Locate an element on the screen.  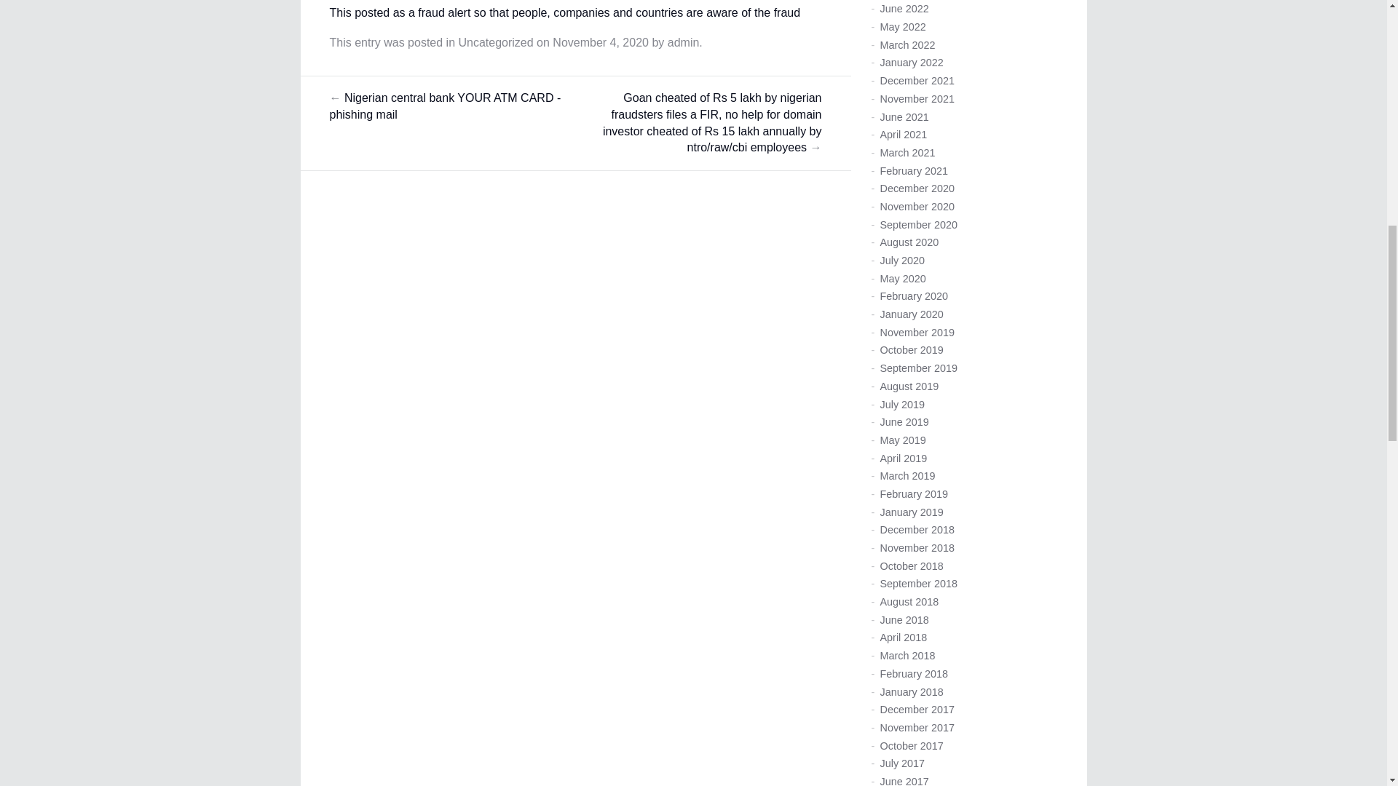
November 4, 2020 is located at coordinates (600, 42).